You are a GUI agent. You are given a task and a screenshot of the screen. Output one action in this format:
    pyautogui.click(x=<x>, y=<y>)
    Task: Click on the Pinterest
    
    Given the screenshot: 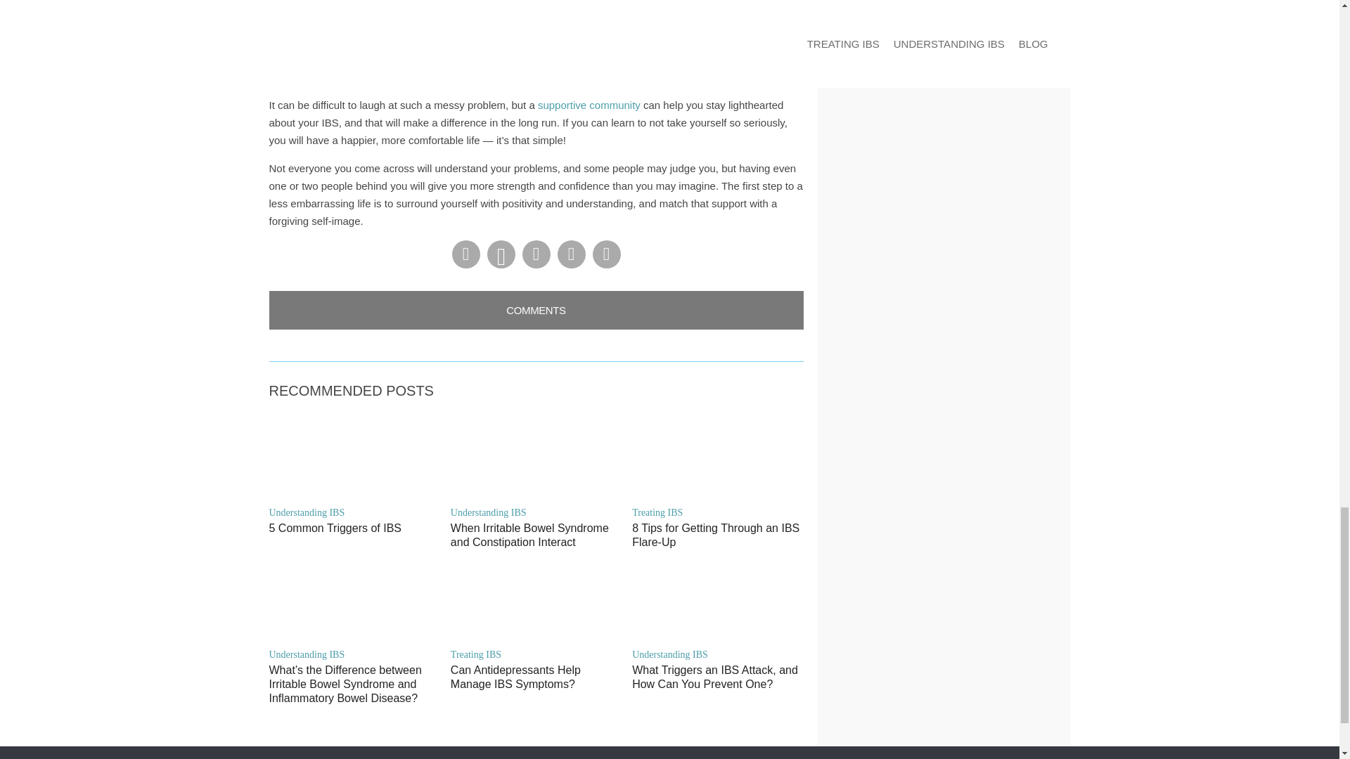 What is the action you would take?
    pyautogui.click(x=500, y=254)
    